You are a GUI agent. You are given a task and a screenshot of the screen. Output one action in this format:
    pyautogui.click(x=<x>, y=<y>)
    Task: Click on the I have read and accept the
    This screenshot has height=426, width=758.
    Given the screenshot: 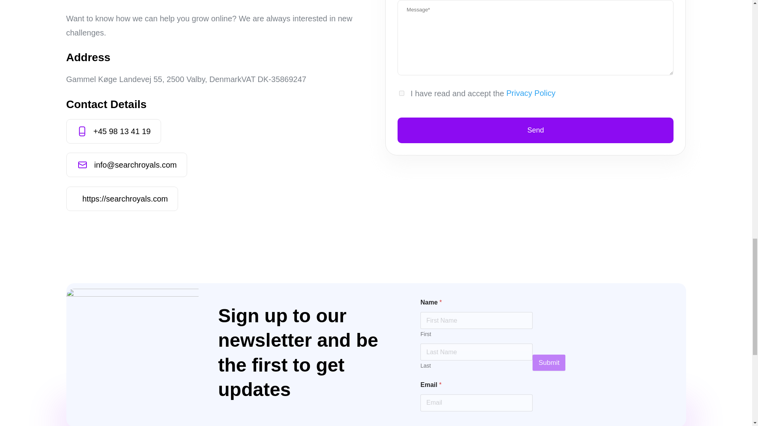 What is the action you would take?
    pyautogui.click(x=402, y=93)
    